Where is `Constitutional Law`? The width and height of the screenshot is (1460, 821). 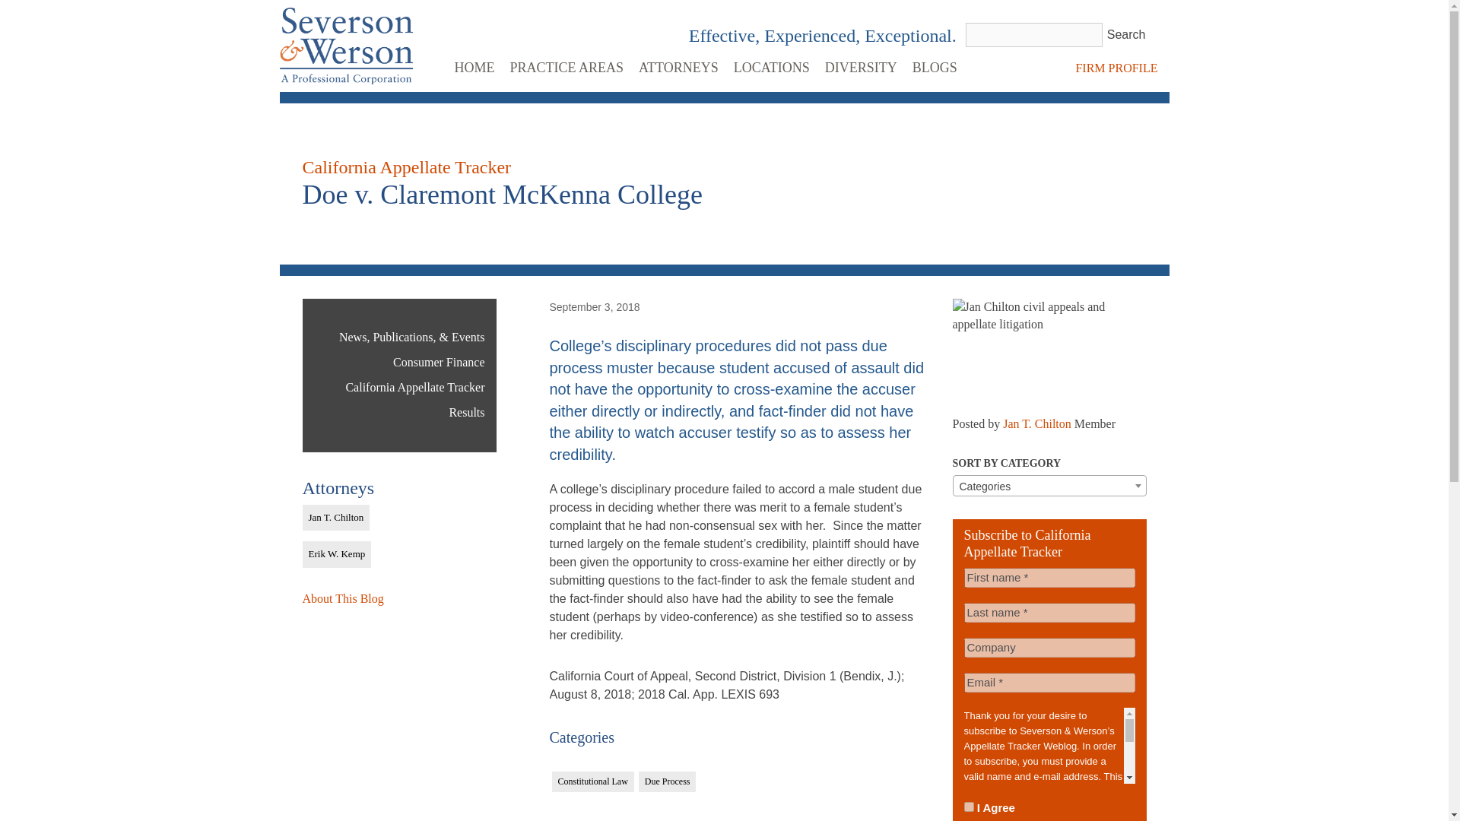 Constitutional Law is located at coordinates (592, 781).